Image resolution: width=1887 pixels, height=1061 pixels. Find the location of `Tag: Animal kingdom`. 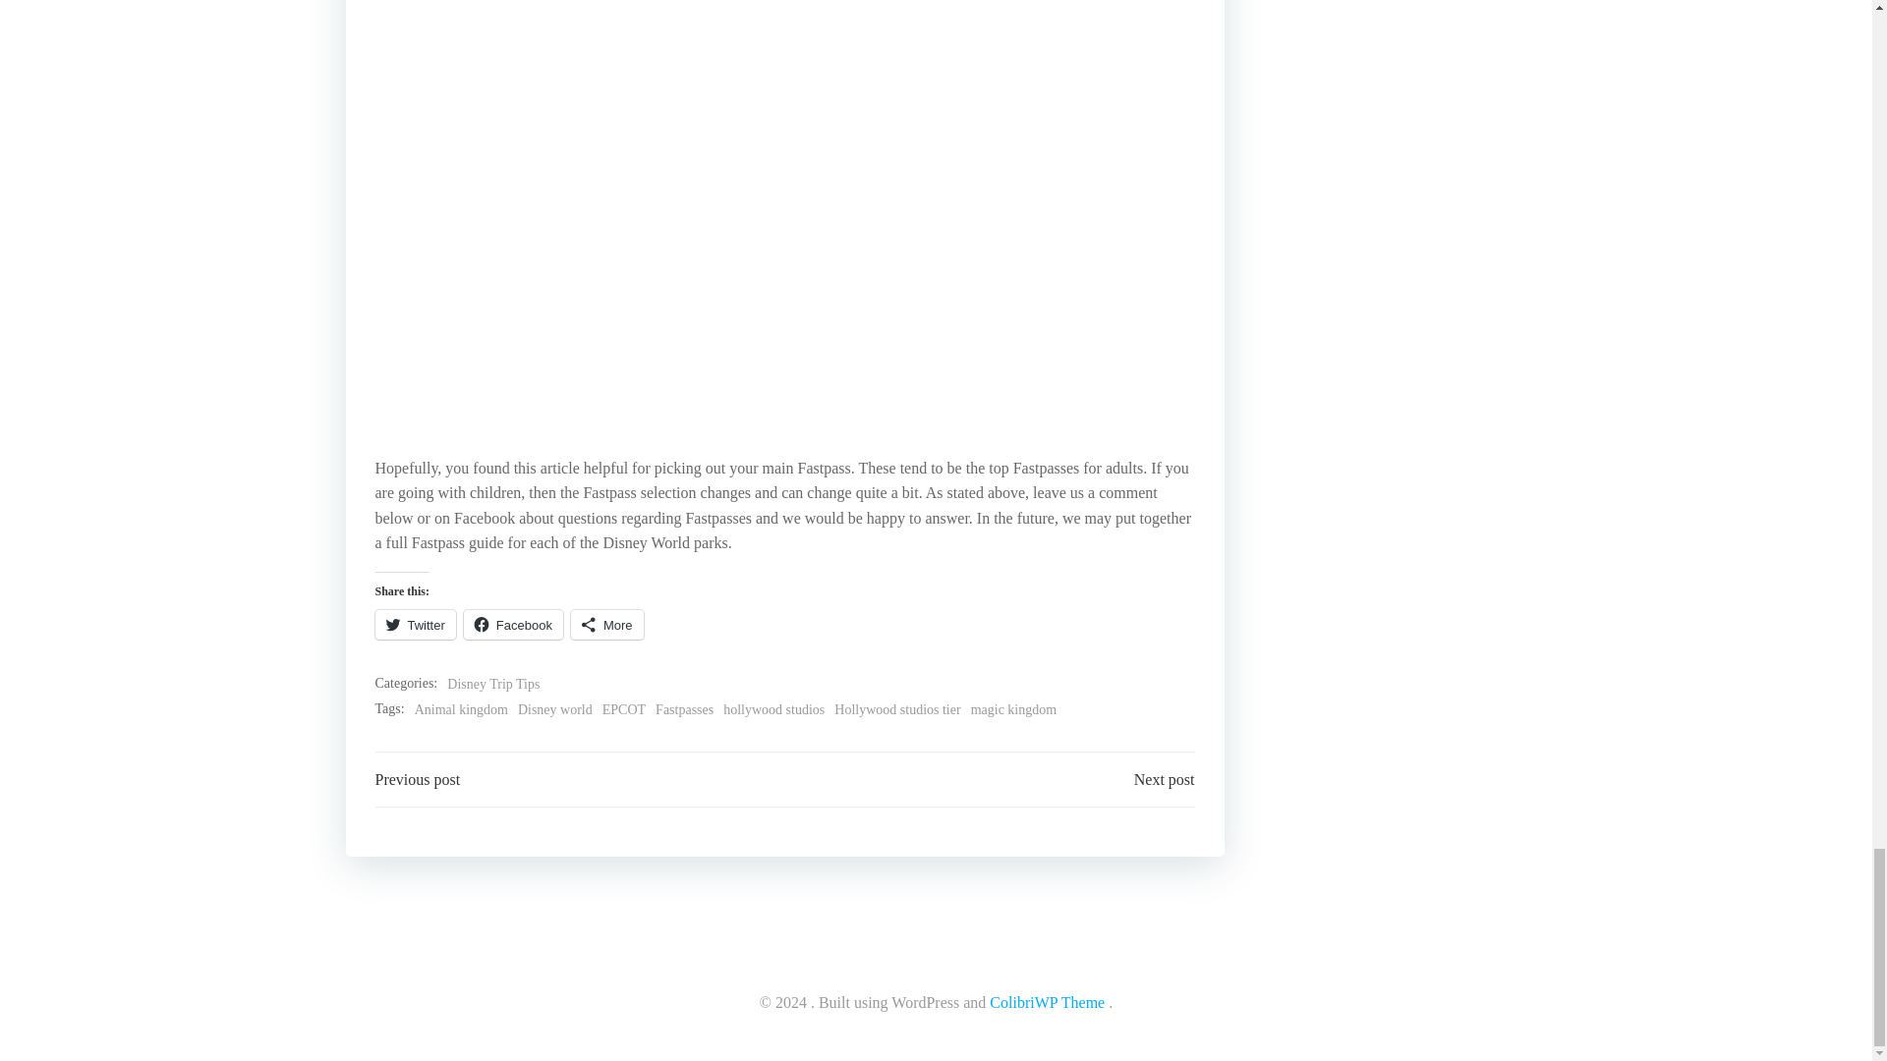

Tag: Animal kingdom is located at coordinates (461, 709).